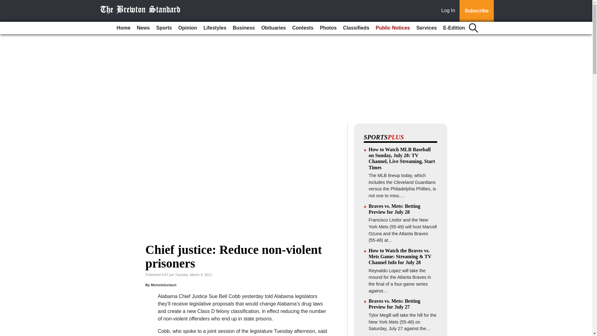 The width and height of the screenshot is (597, 336). What do you see at coordinates (164, 28) in the screenshot?
I see `Sports` at bounding box center [164, 28].